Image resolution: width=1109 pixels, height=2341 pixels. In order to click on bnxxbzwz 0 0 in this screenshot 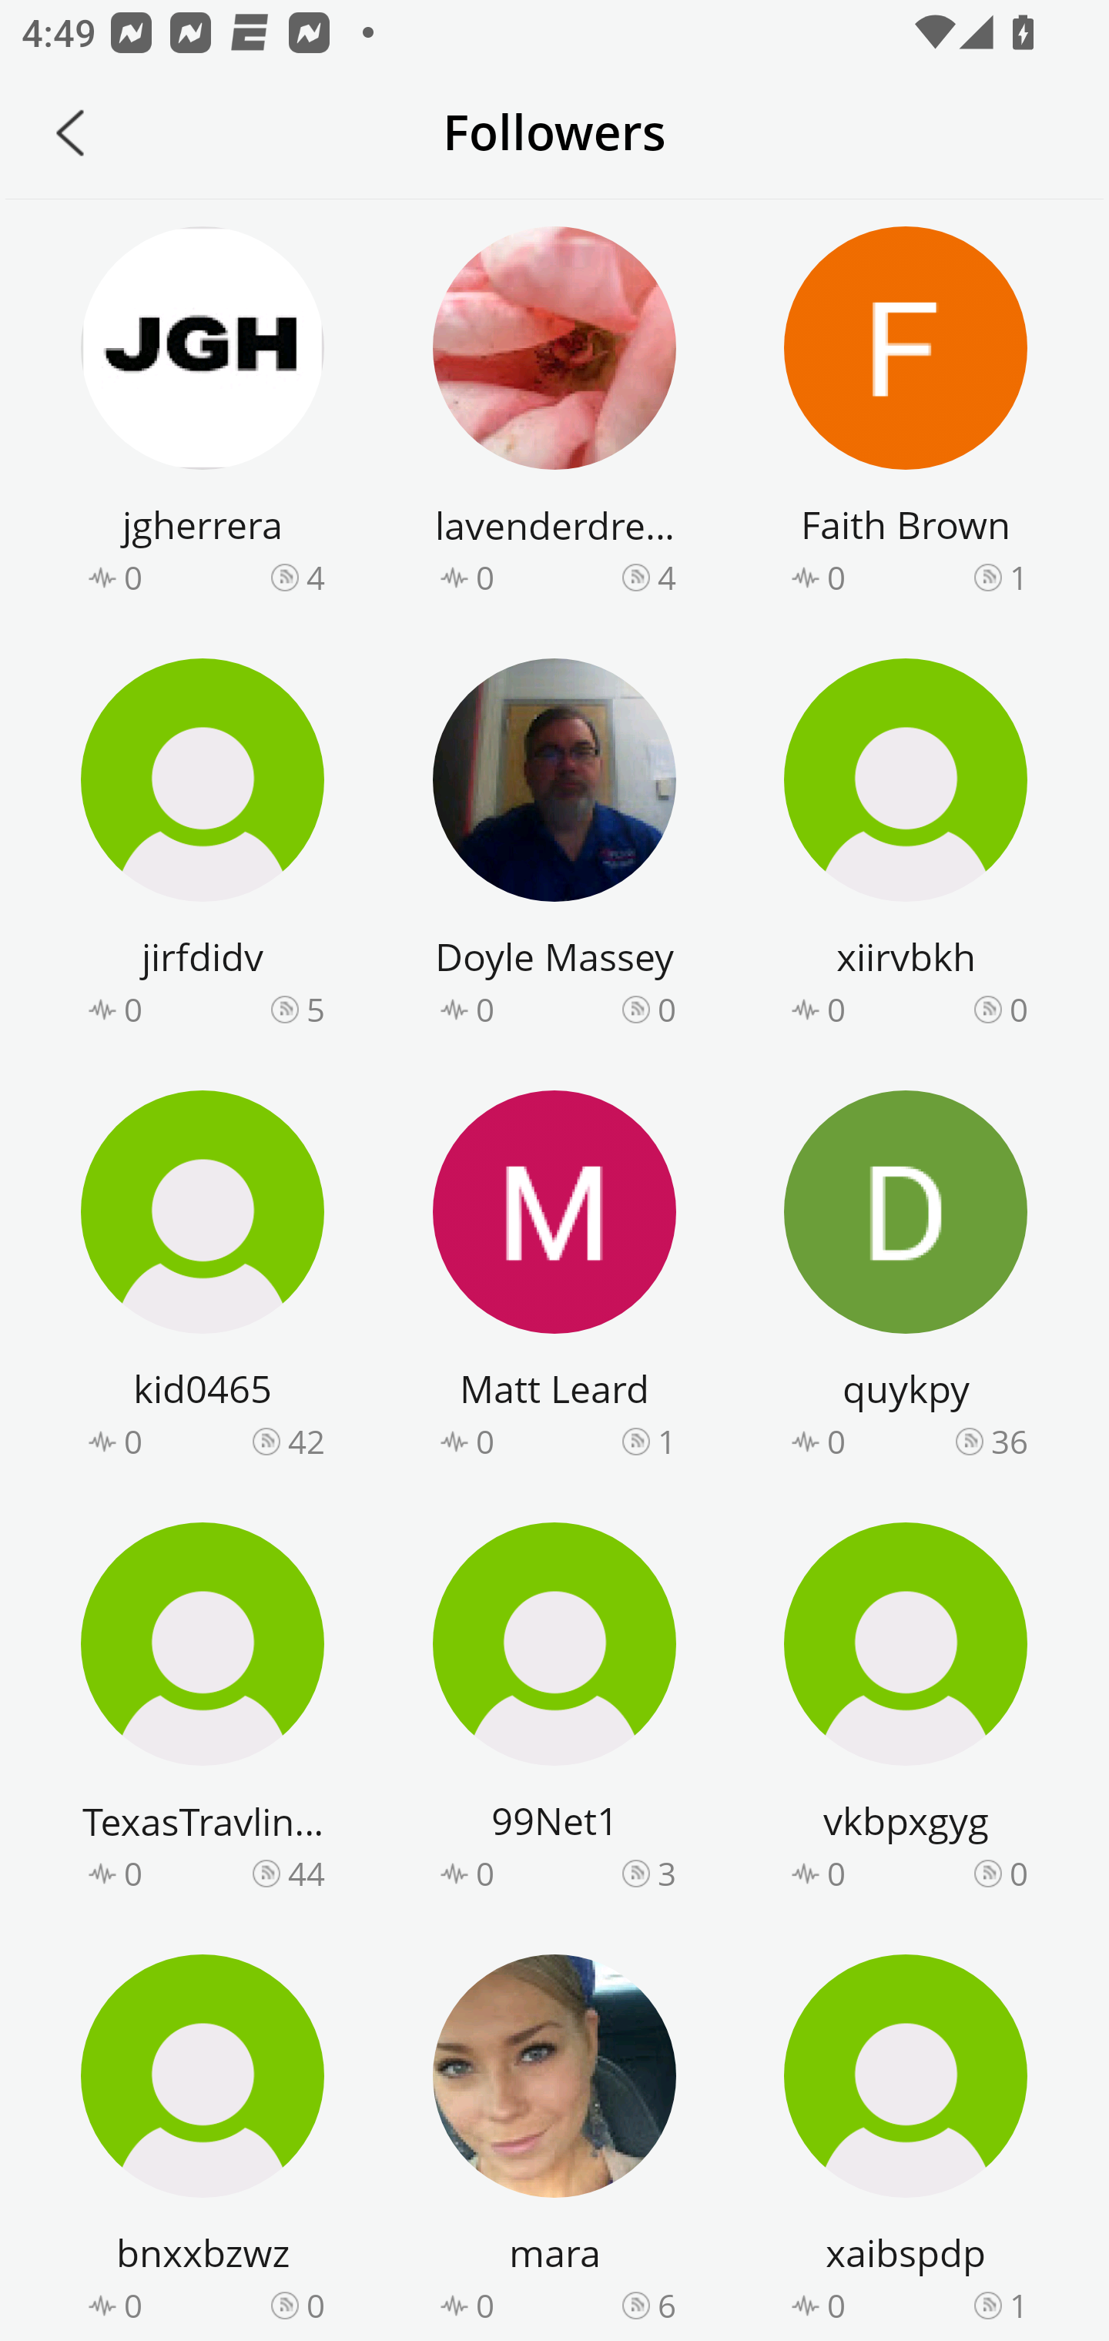, I will do `click(203, 2142)`.